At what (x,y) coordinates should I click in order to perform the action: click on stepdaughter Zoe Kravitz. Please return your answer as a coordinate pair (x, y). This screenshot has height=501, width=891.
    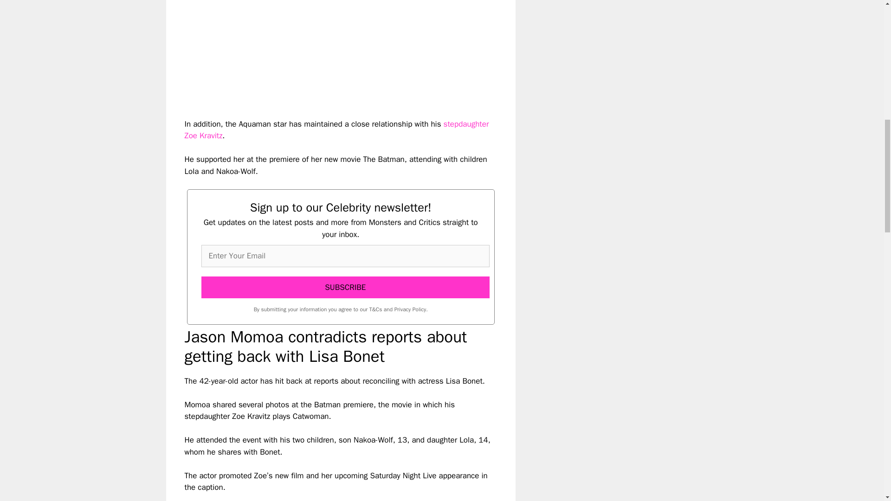
    Looking at the image, I should click on (337, 130).